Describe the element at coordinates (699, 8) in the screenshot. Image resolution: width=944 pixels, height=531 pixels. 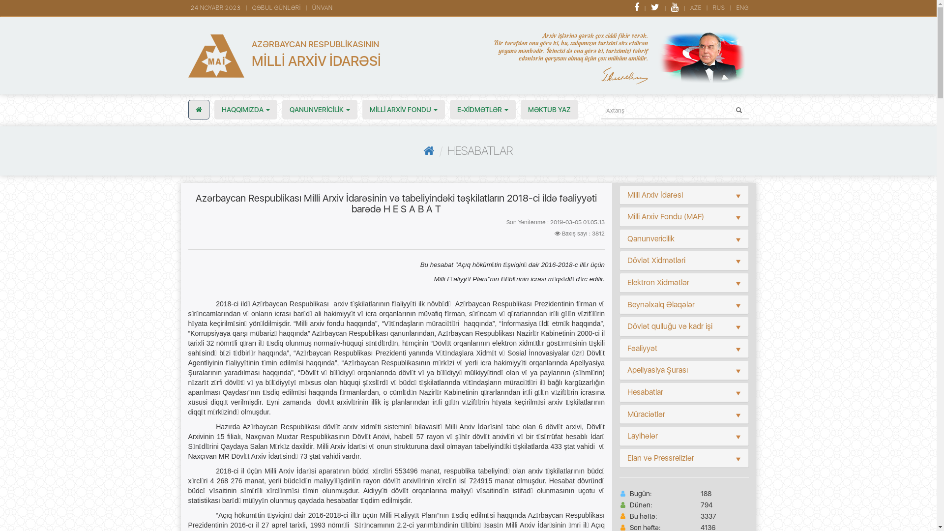
I see `AZE` at that location.